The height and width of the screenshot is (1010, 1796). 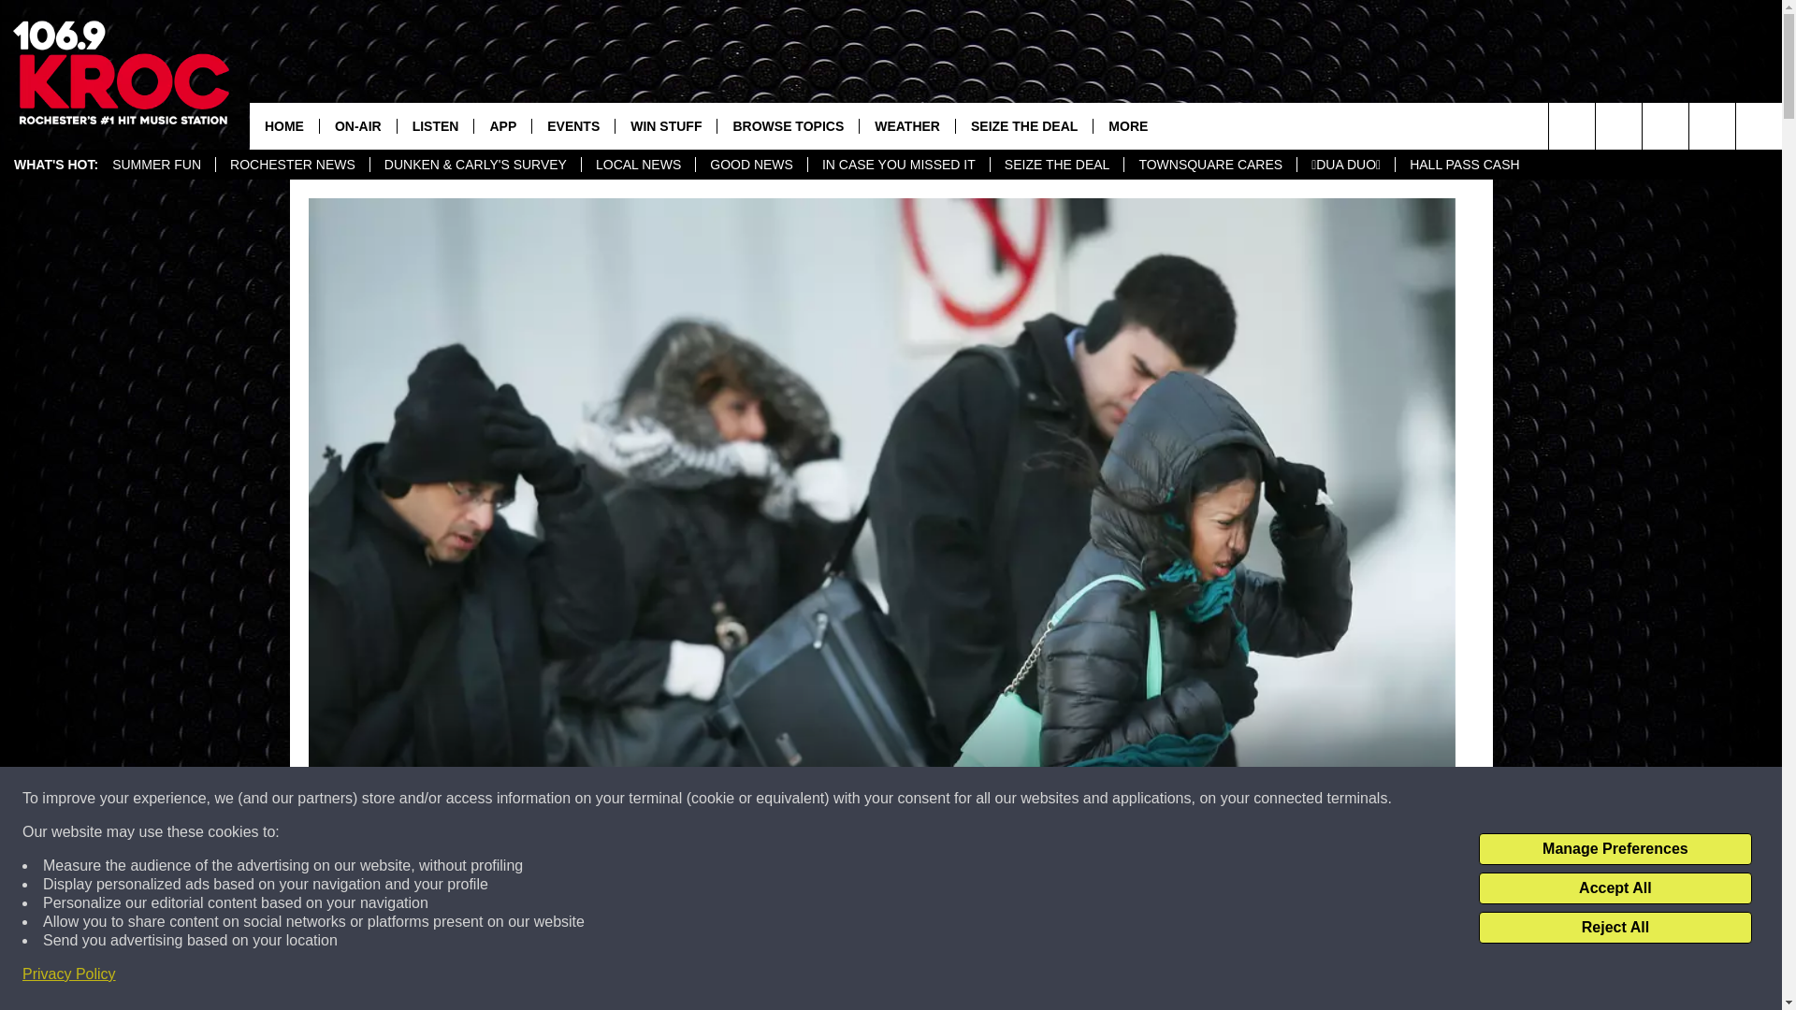 I want to click on LOCAL NEWS, so click(x=638, y=165).